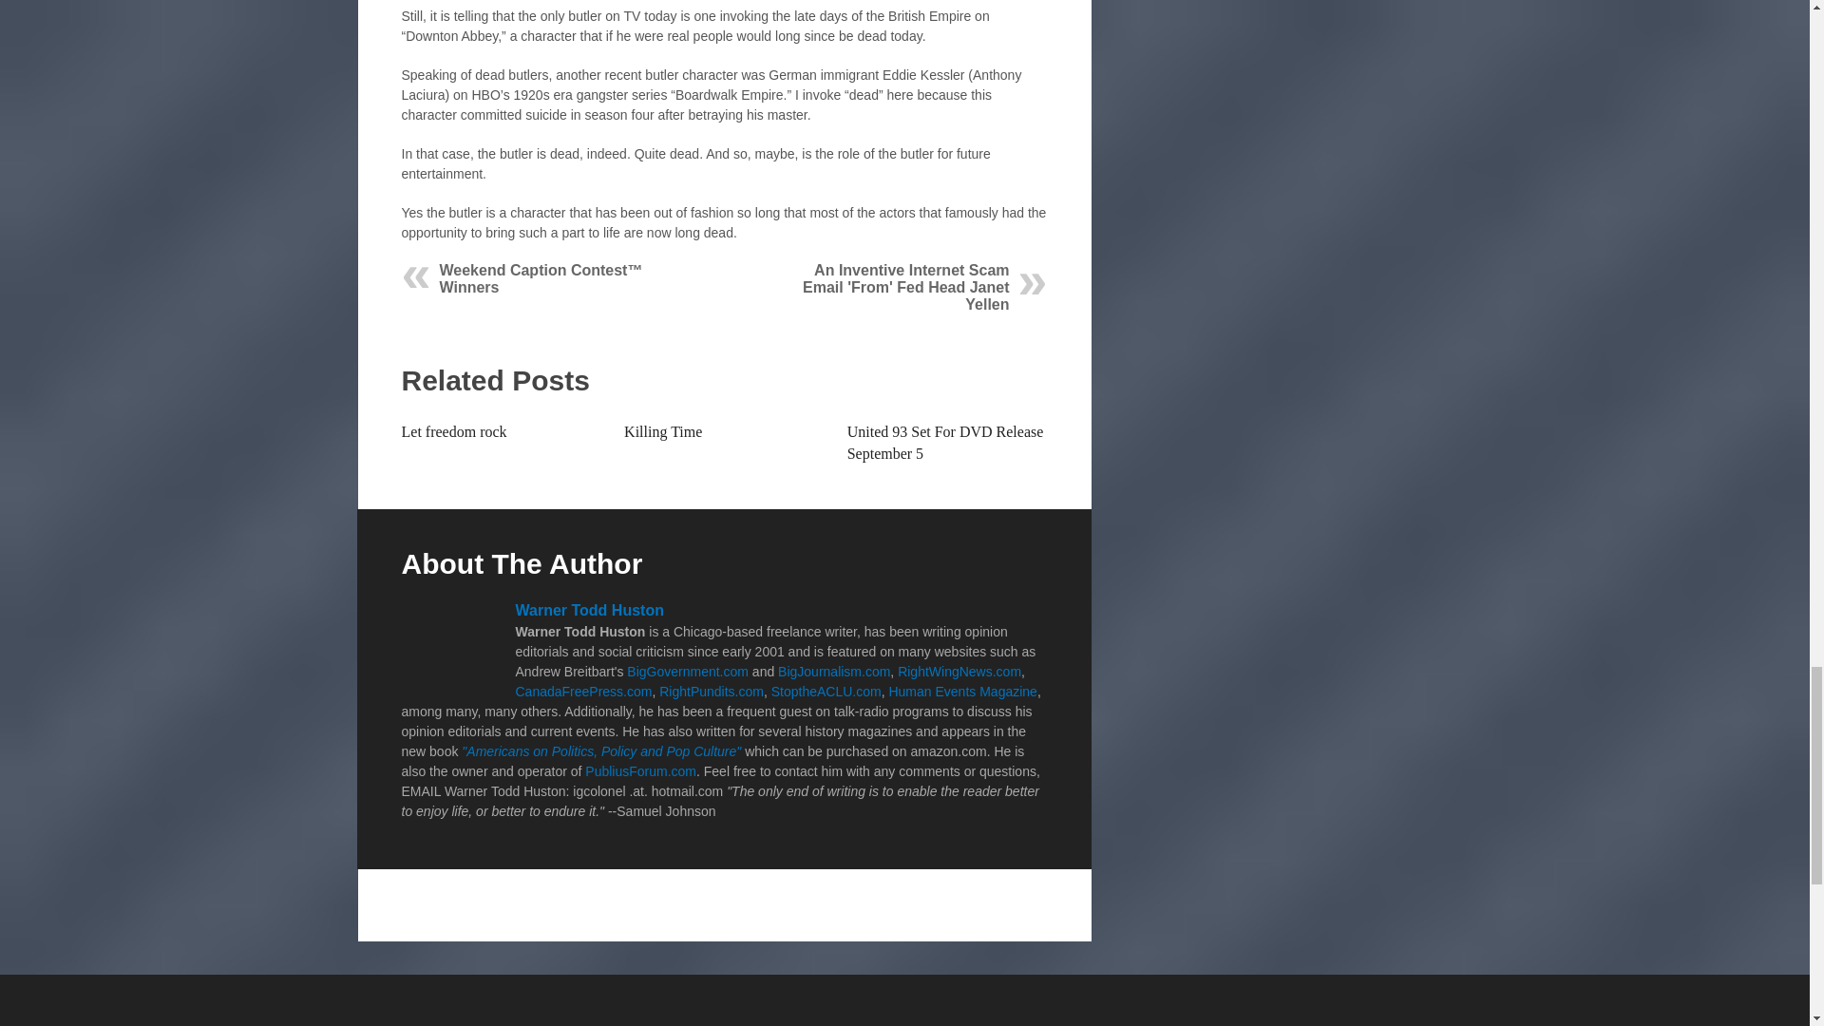 The height and width of the screenshot is (1026, 1824). Describe the element at coordinates (834, 671) in the screenshot. I see `BigJournalism.com` at that location.